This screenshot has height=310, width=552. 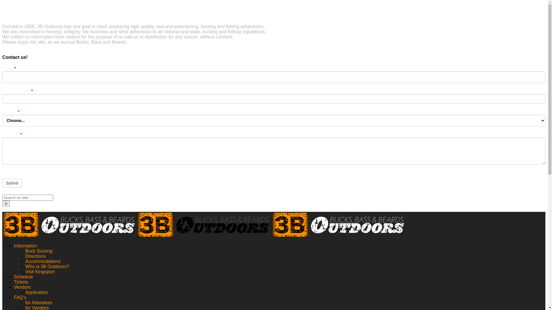 What do you see at coordinates (12, 183) in the screenshot?
I see `Submit` at bounding box center [12, 183].